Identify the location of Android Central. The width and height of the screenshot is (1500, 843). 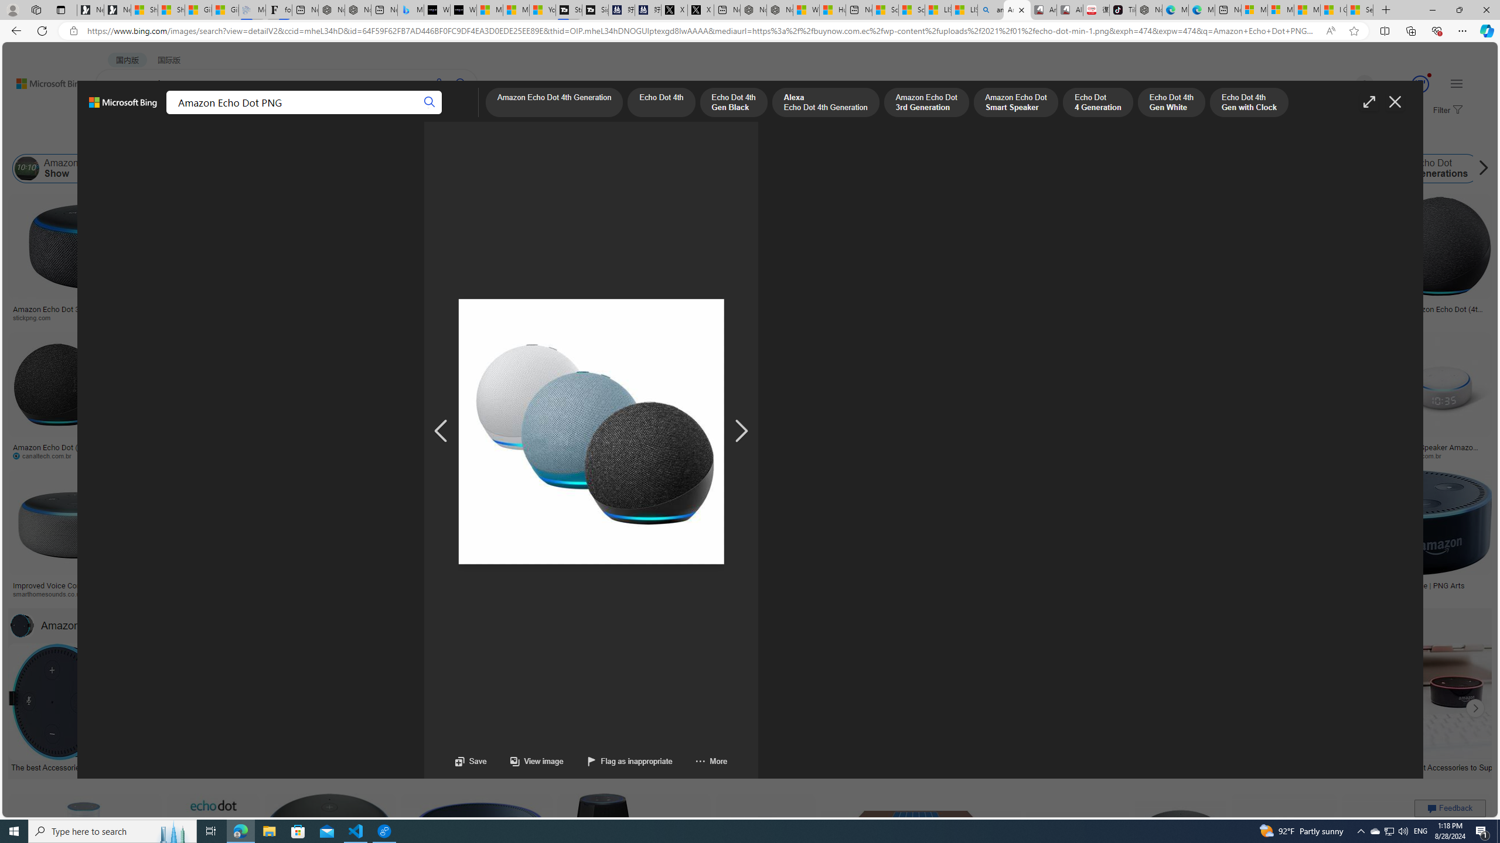
(425, 594).